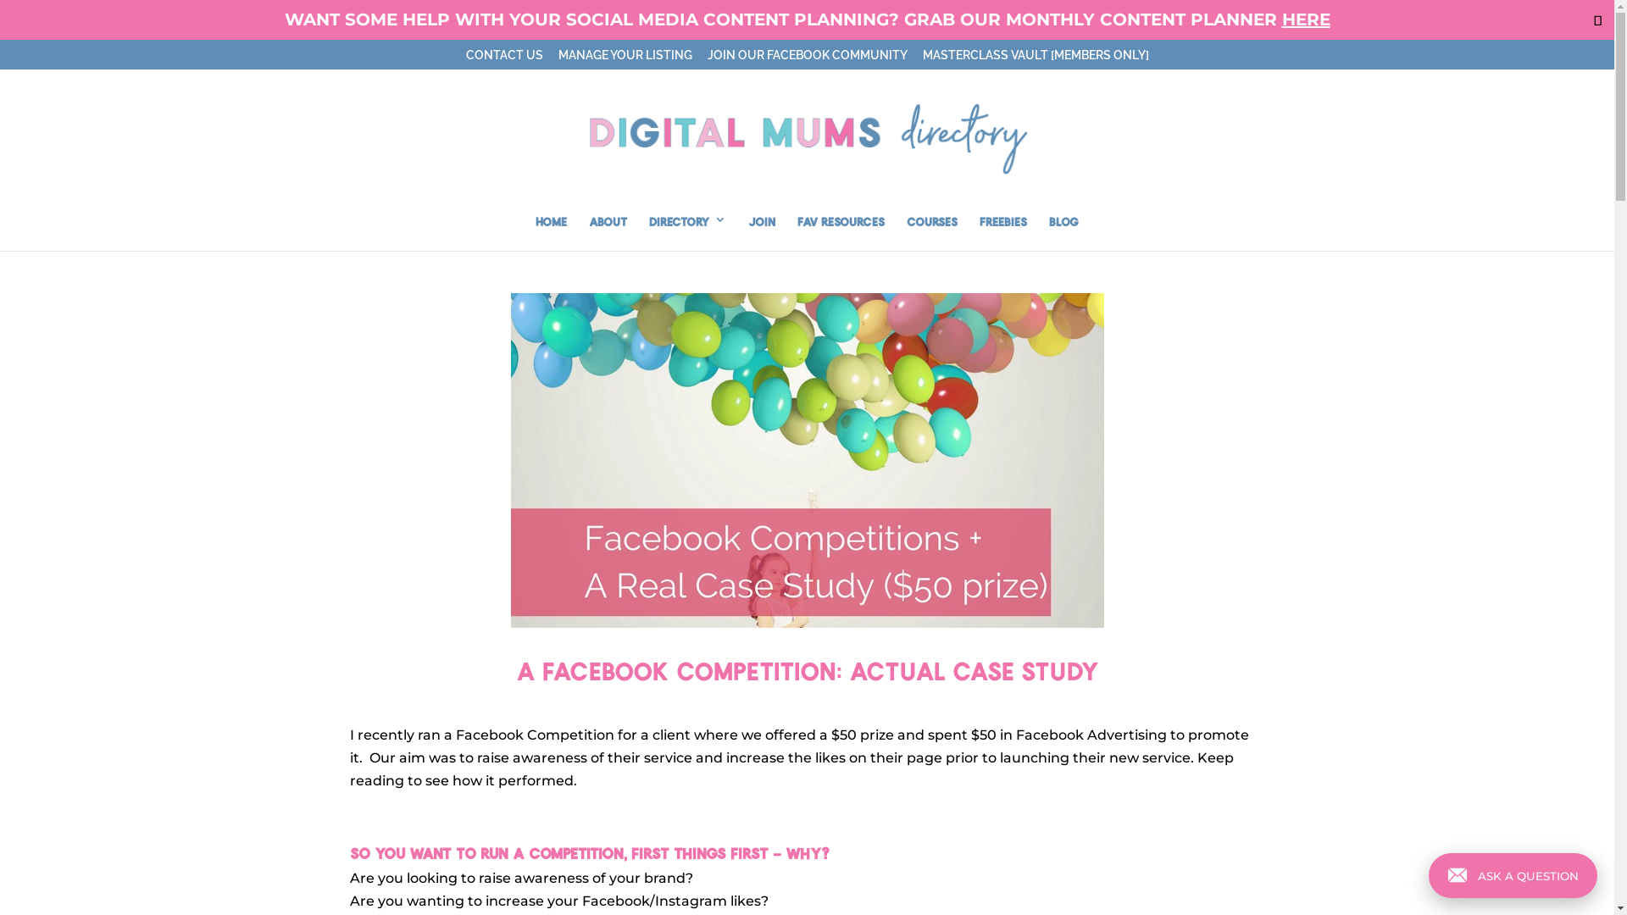 This screenshot has height=915, width=1627. I want to click on ASK A QUESTION, so click(1513, 876).